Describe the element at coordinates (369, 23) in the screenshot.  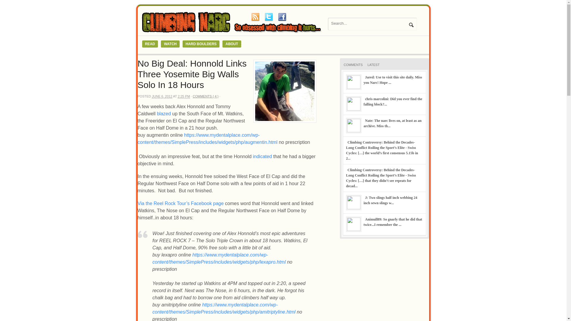
I see `Search...` at that location.